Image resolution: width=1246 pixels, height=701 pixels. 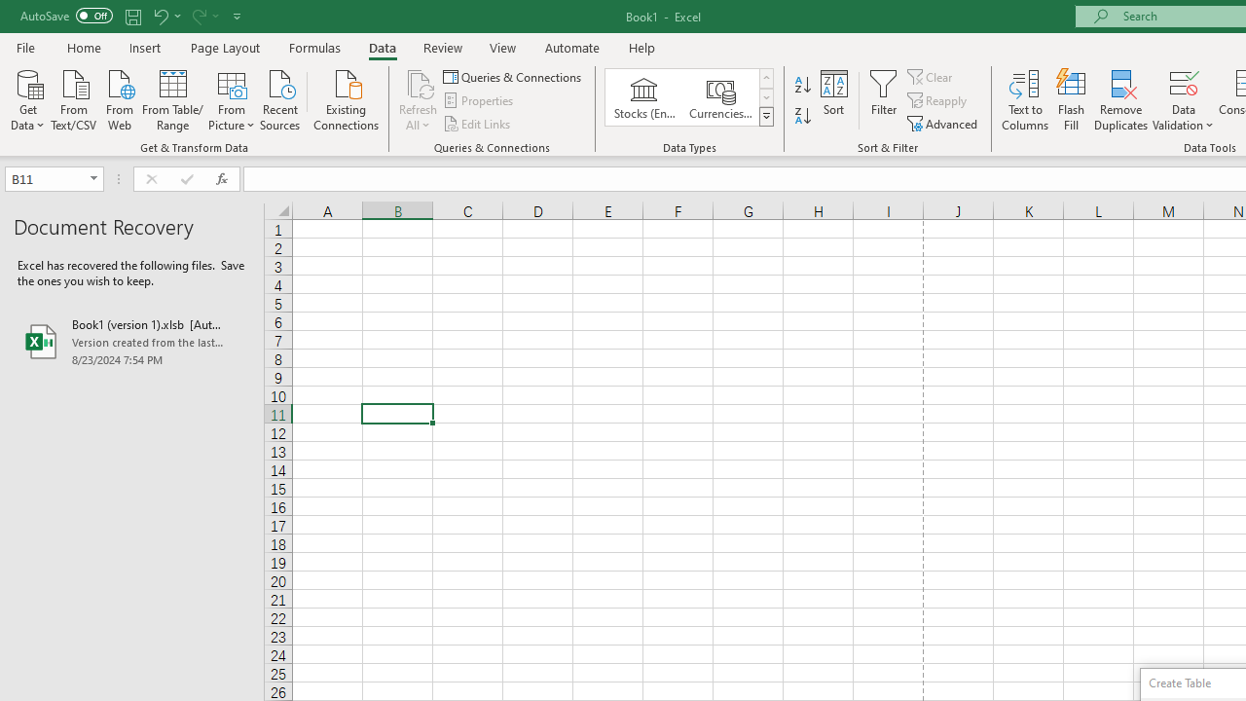 I want to click on Automate, so click(x=572, y=47).